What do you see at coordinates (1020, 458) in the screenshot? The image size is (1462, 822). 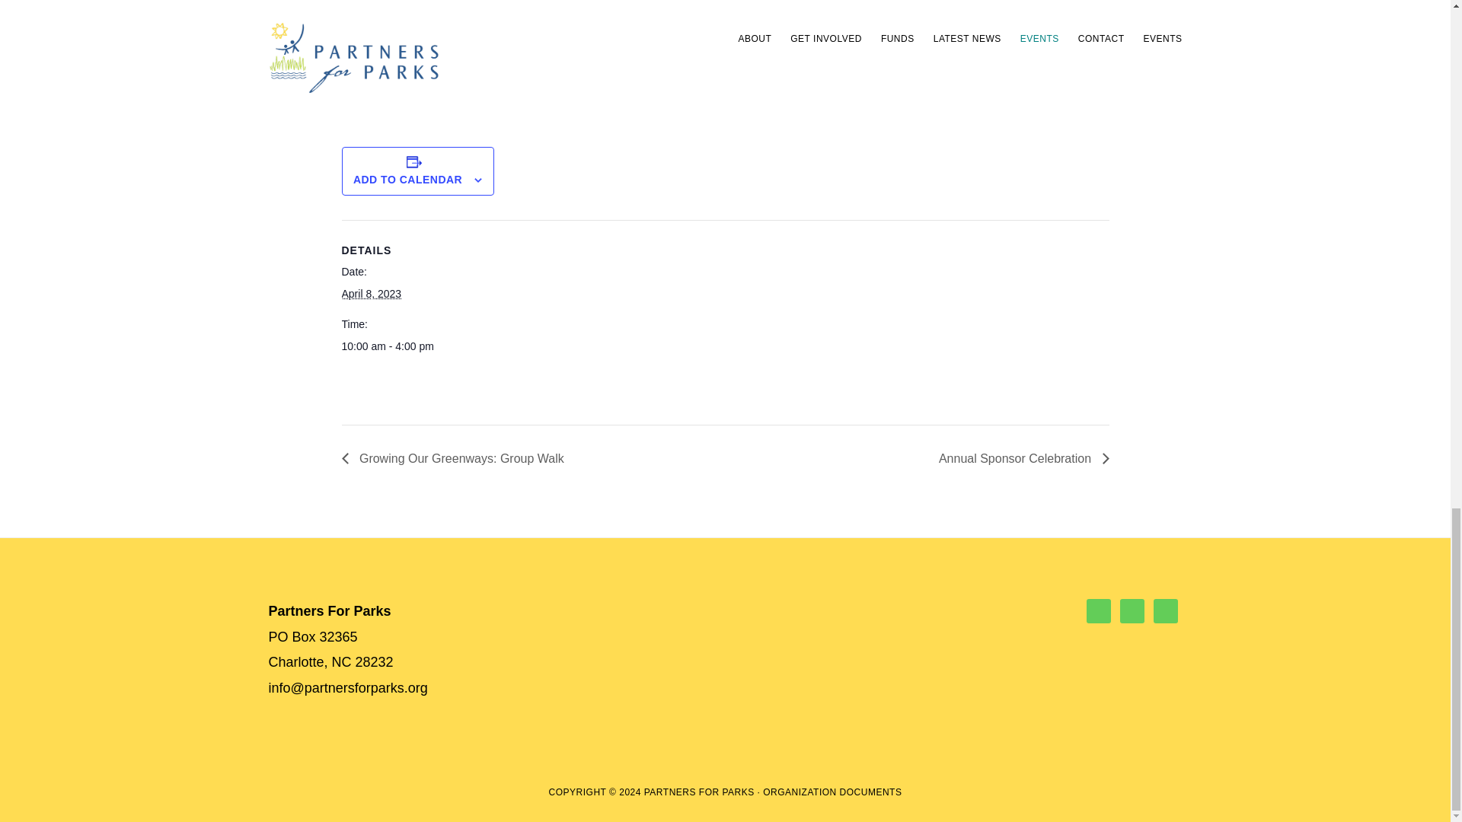 I see `Annual Sponsor Celebration` at bounding box center [1020, 458].